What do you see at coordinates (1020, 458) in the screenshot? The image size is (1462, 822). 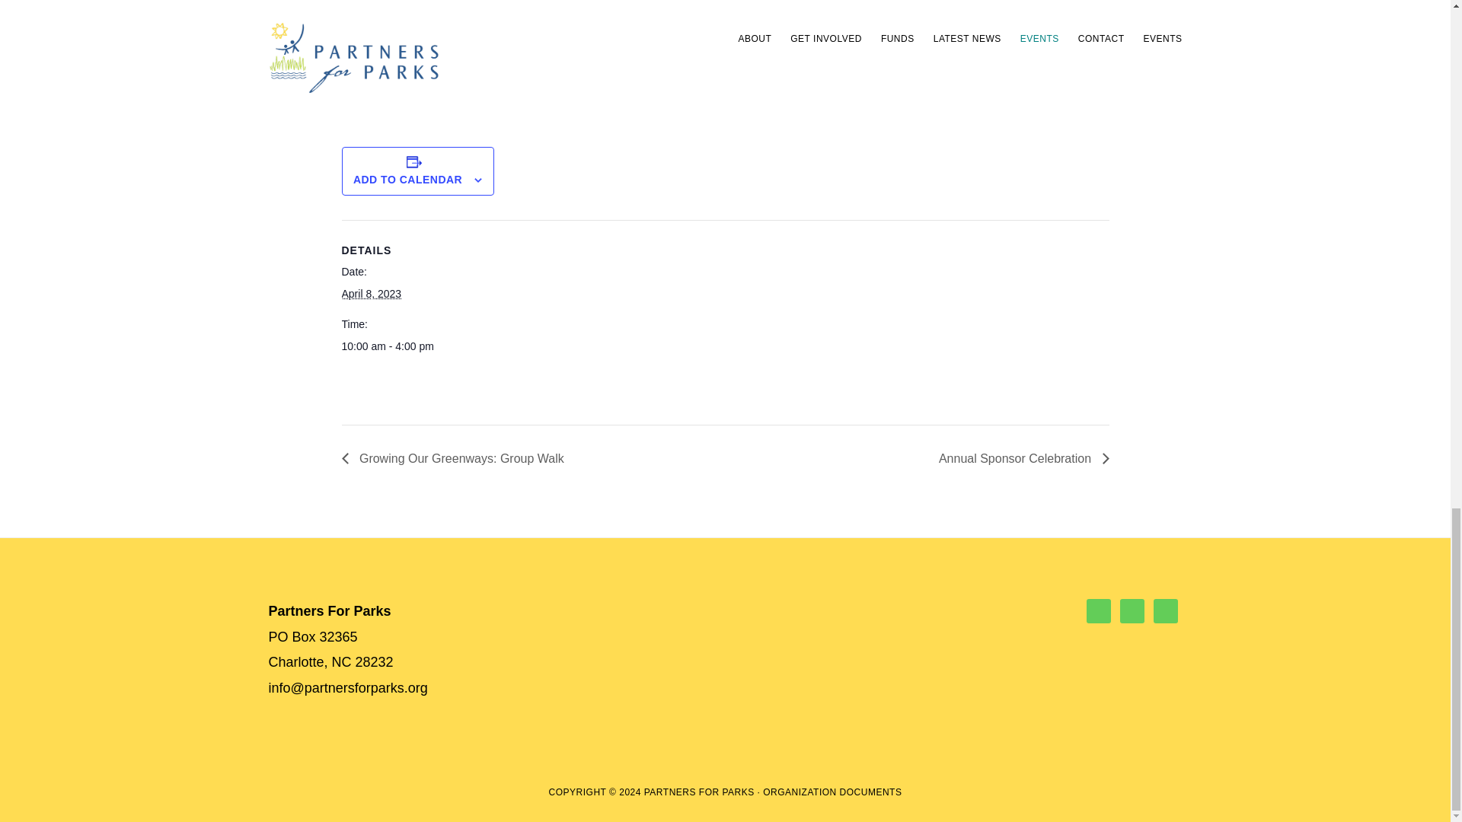 I see `Annual Sponsor Celebration` at bounding box center [1020, 458].